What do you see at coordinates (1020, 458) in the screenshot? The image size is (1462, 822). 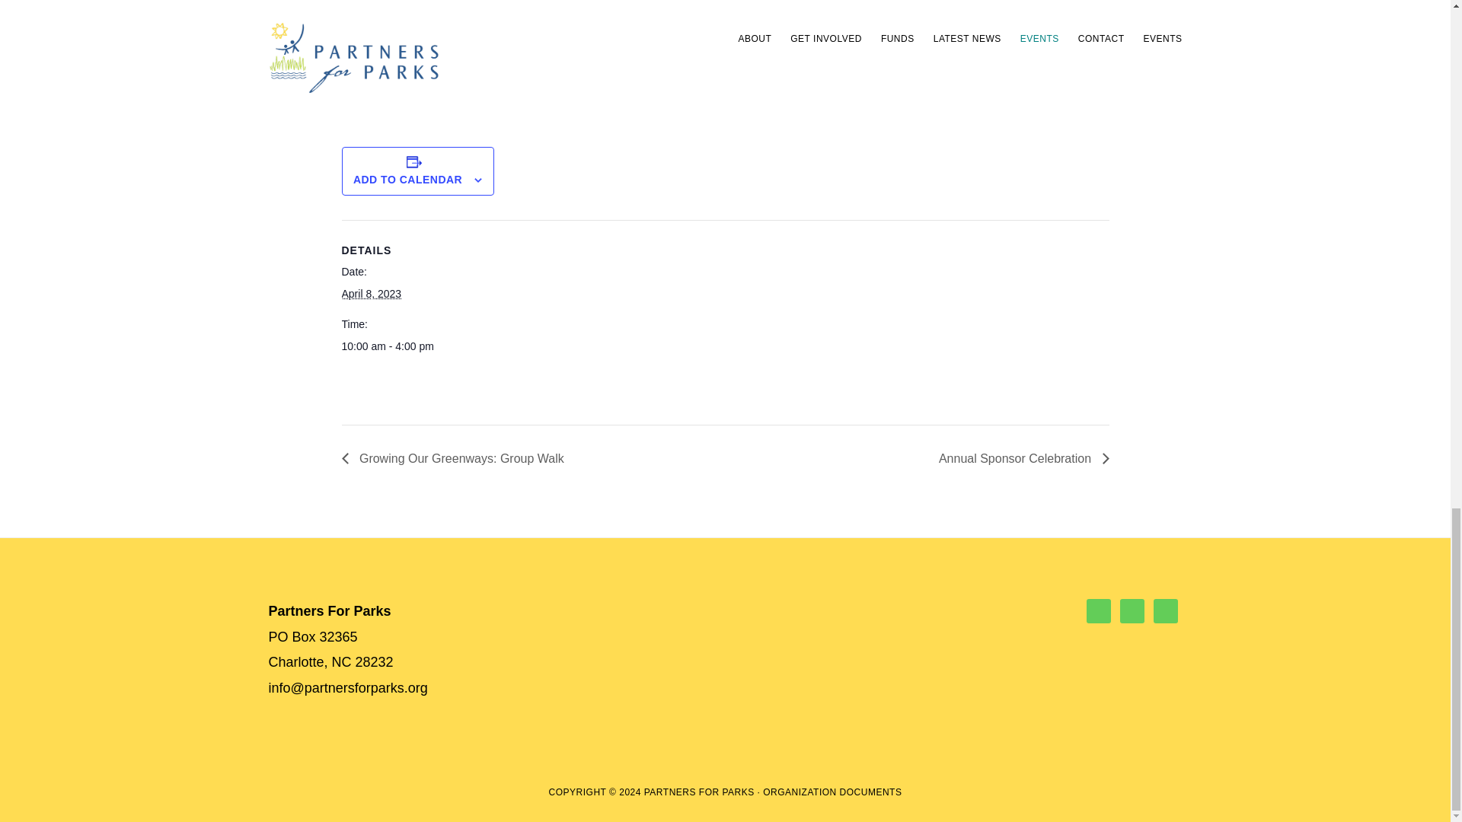 I see `Annual Sponsor Celebration` at bounding box center [1020, 458].